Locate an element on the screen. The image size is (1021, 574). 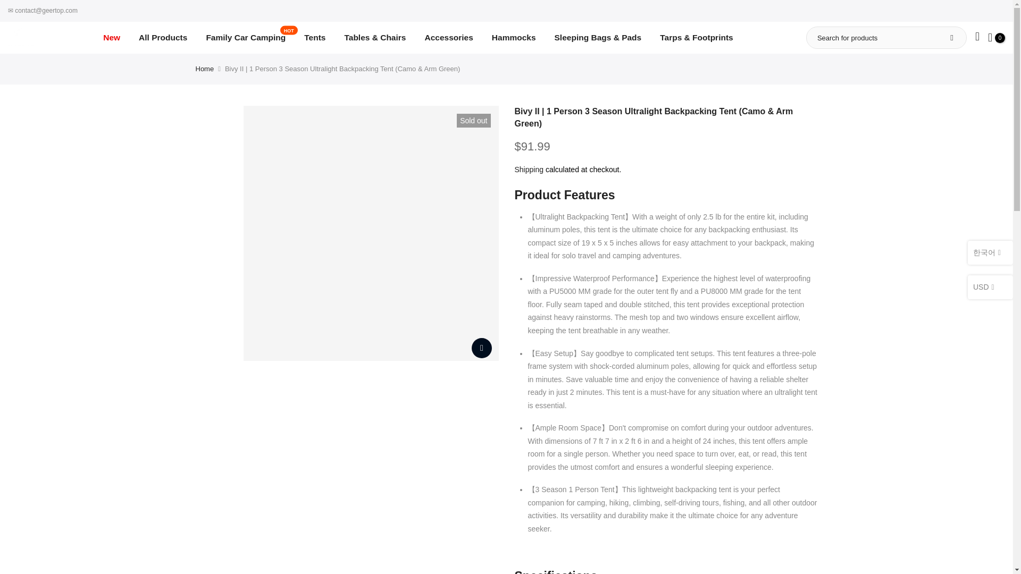
0 is located at coordinates (205, 69).